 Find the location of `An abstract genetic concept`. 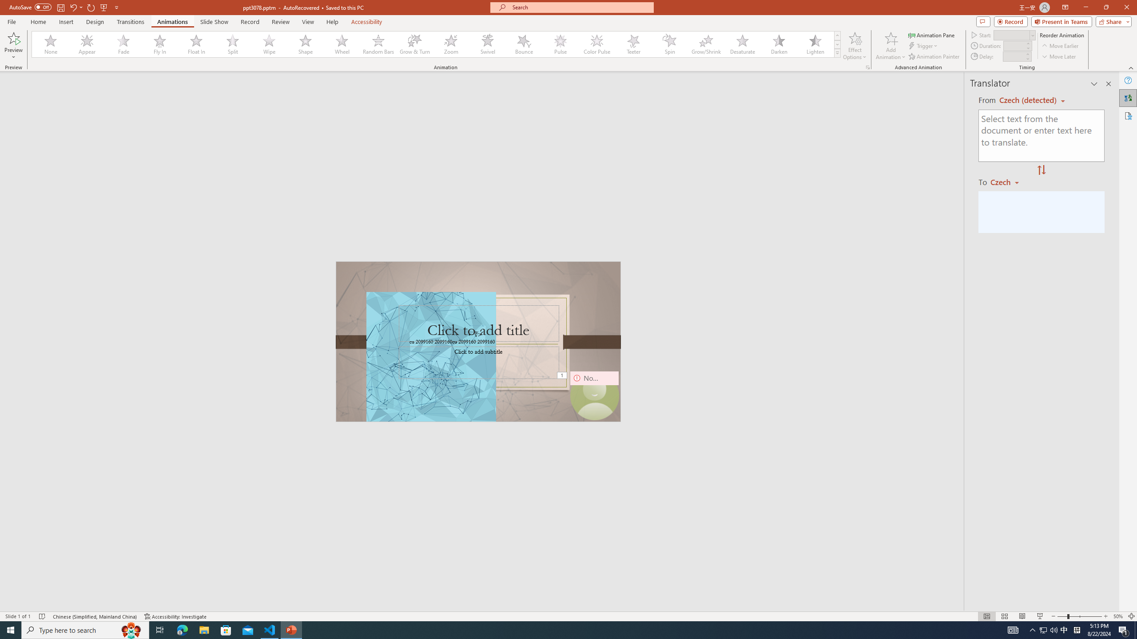

An abstract genetic concept is located at coordinates (478, 342).